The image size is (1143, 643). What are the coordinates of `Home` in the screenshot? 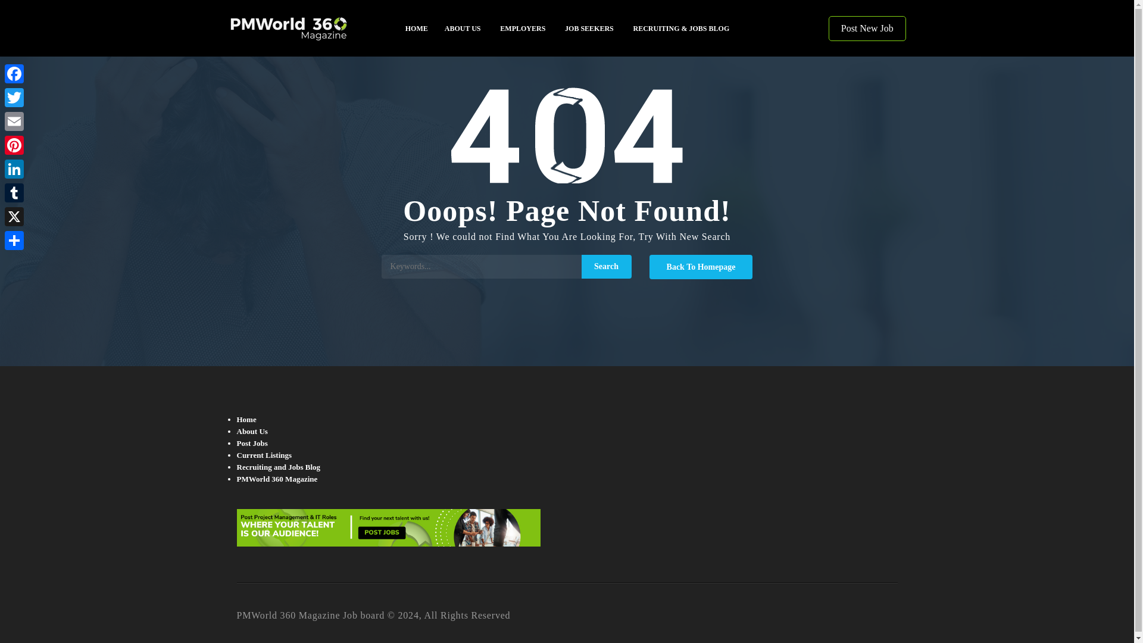 It's located at (246, 419).